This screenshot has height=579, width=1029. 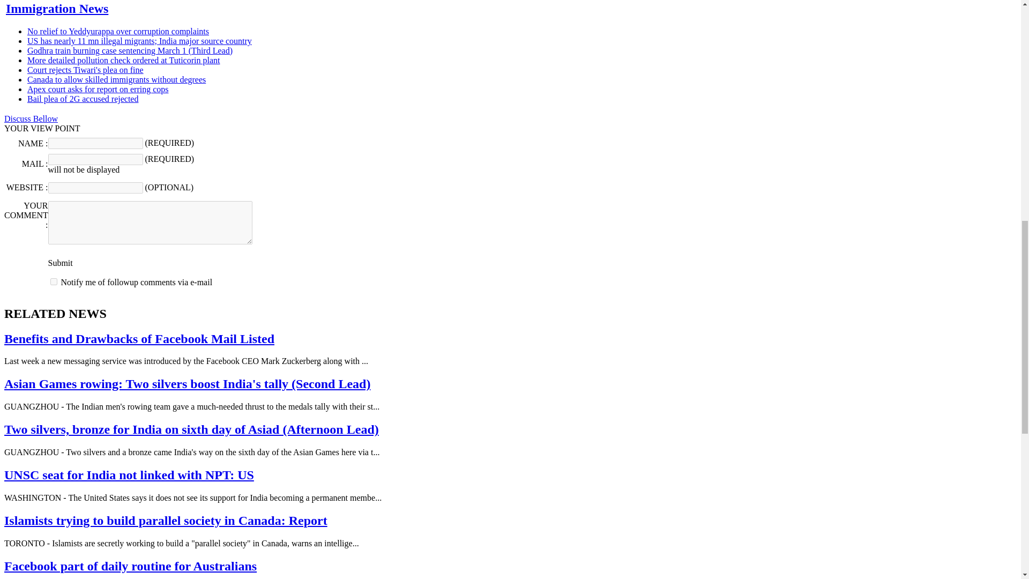 What do you see at coordinates (123, 60) in the screenshot?
I see `More detailed pollution check ordered at Tuticorin plant` at bounding box center [123, 60].